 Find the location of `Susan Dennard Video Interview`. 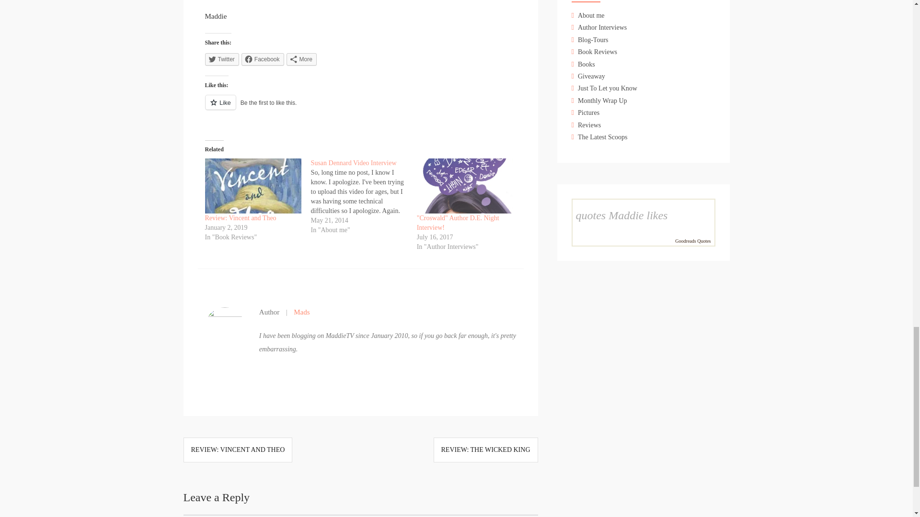

Susan Dennard Video Interview is located at coordinates (354, 163).